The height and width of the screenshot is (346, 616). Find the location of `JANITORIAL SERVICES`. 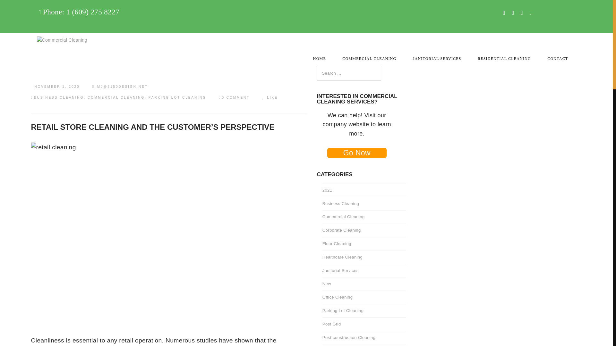

JANITORIAL SERVICES is located at coordinates (437, 54).